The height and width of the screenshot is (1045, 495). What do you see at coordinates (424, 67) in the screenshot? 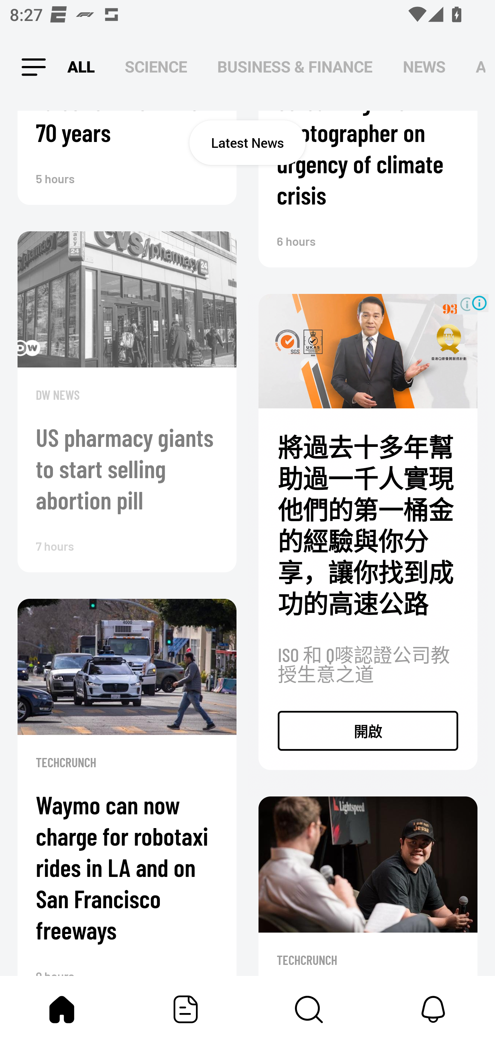
I see `NEWS` at bounding box center [424, 67].